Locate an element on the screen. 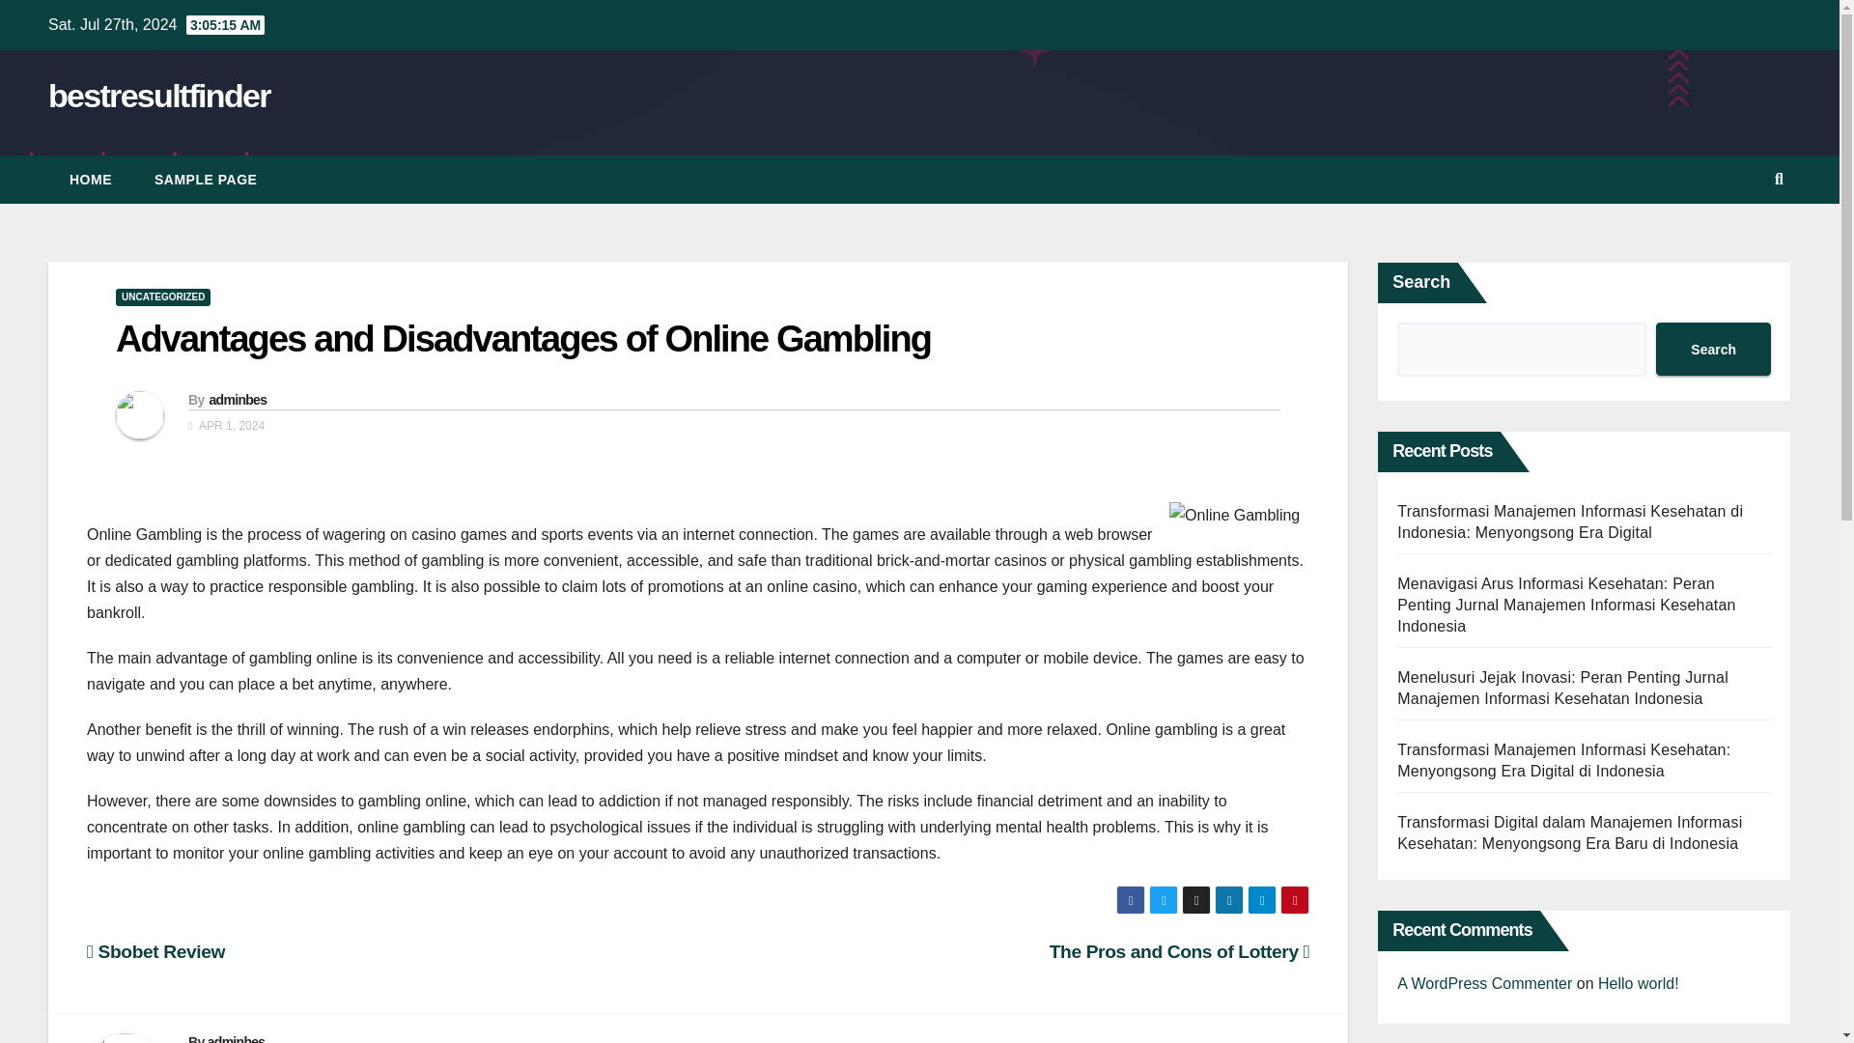  SAMPLE PAGE is located at coordinates (206, 179).